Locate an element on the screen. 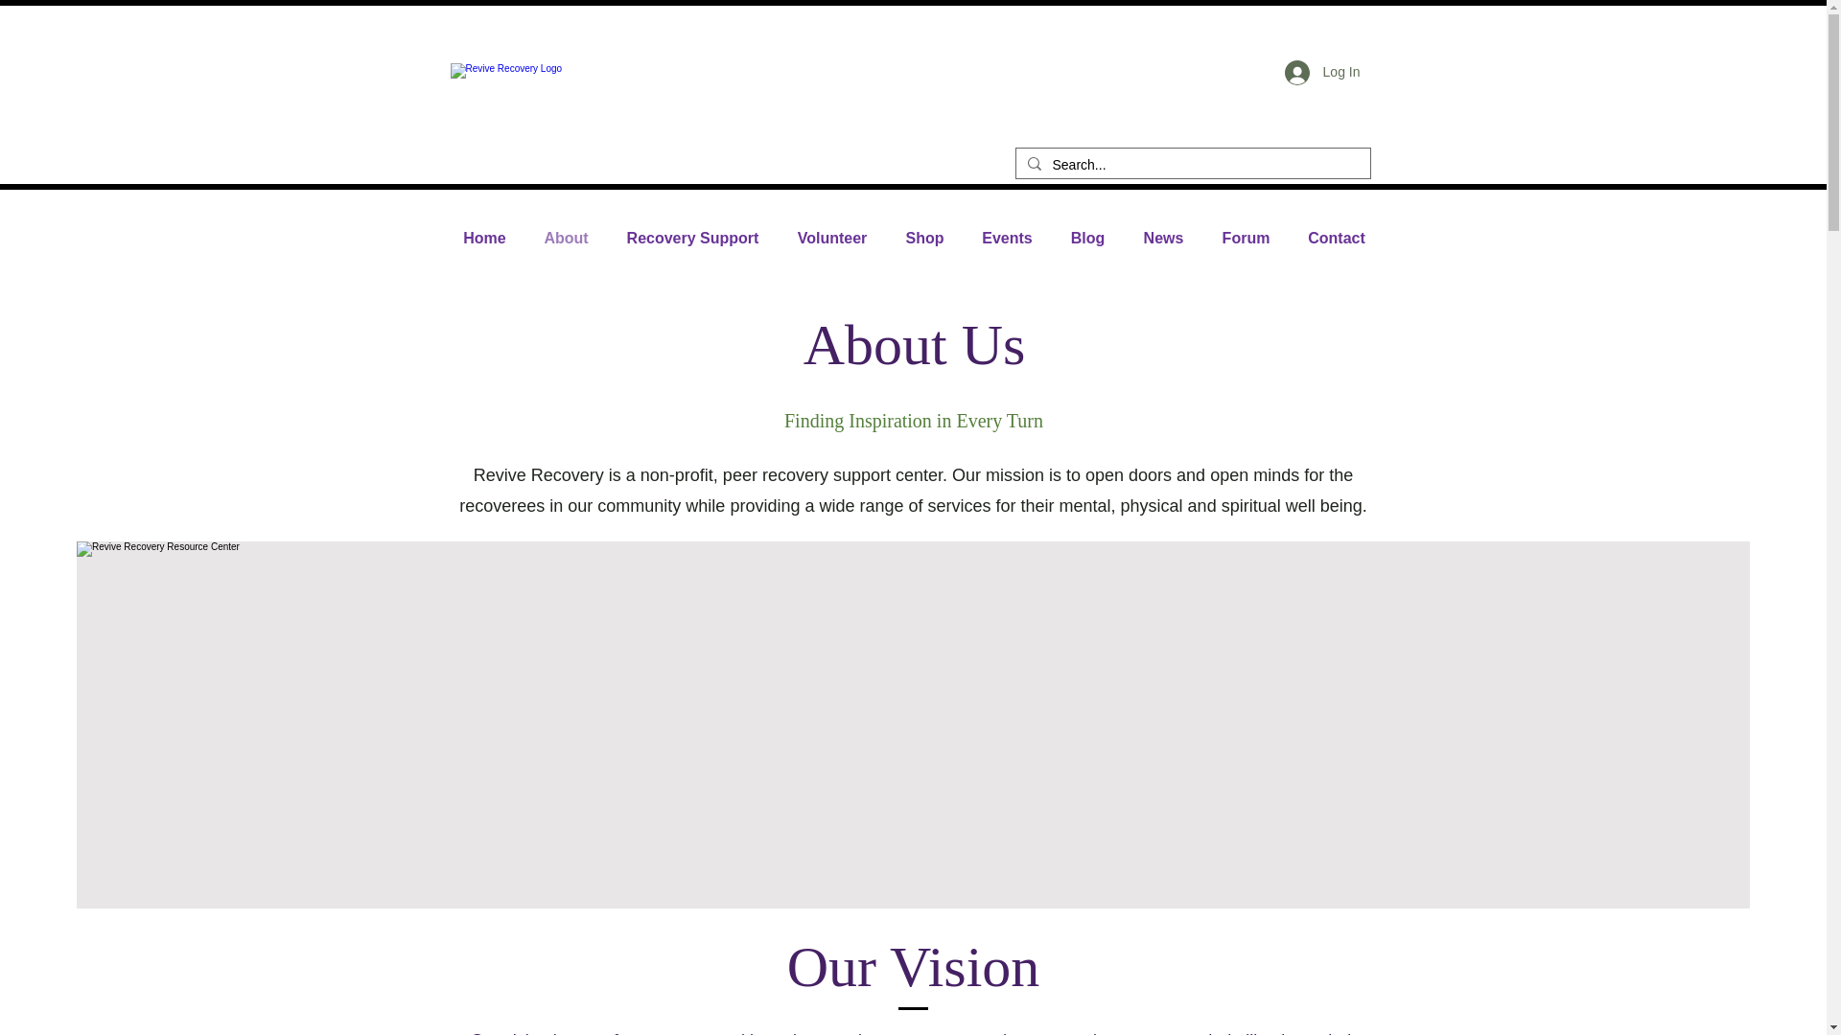 The height and width of the screenshot is (1035, 1841). Events is located at coordinates (1007, 238).